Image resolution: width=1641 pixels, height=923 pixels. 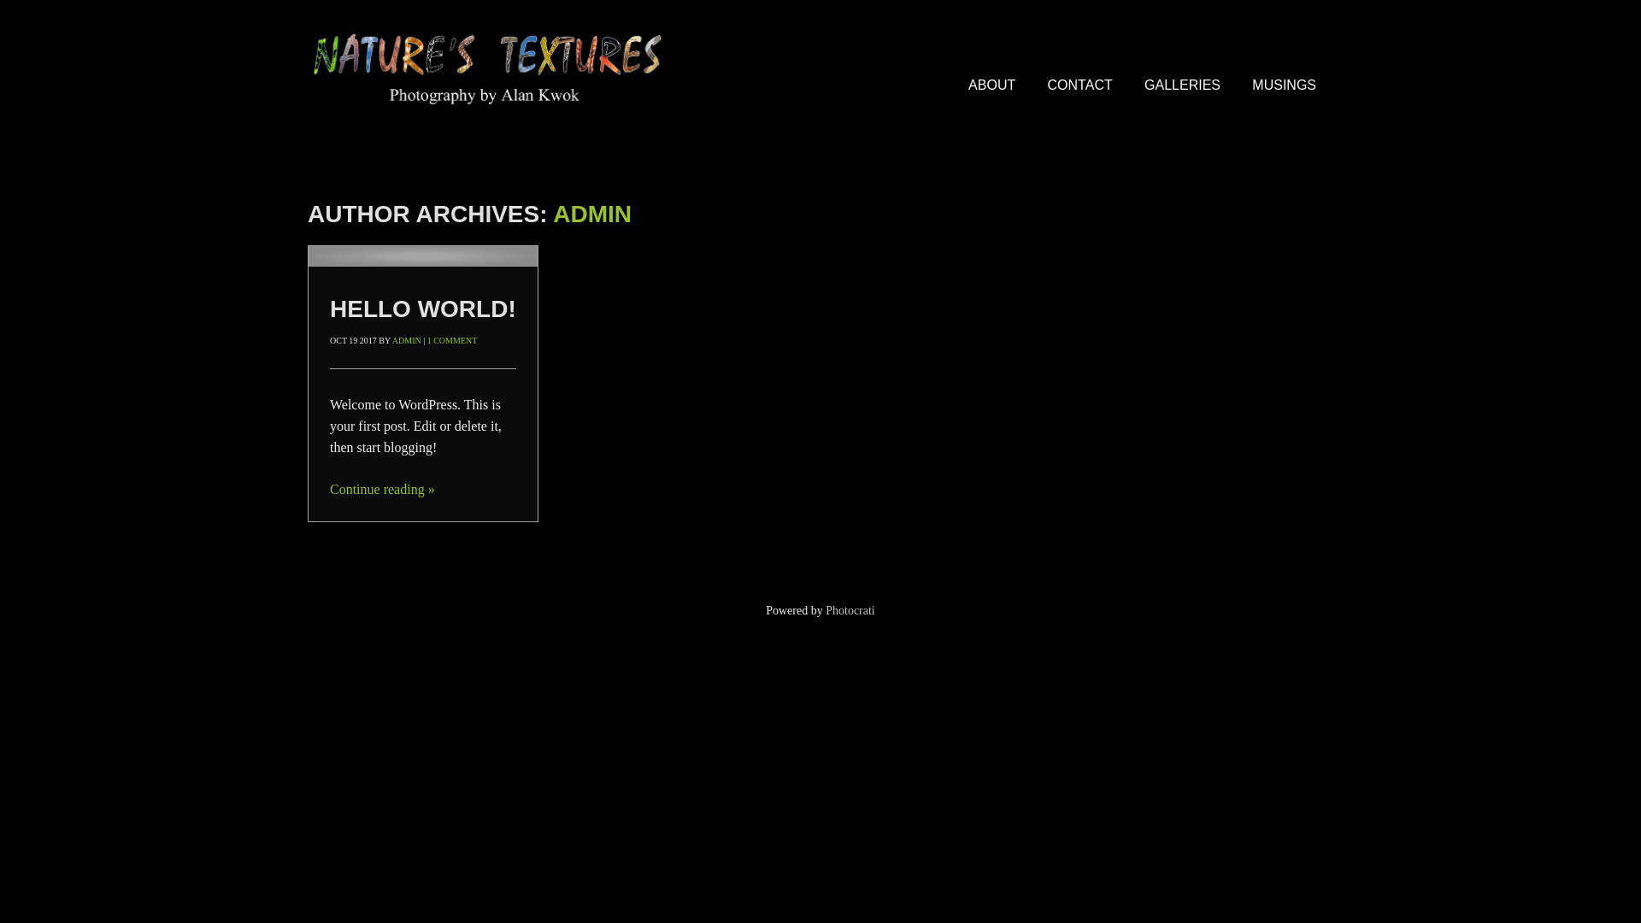 What do you see at coordinates (423, 256) in the screenshot?
I see ` ` at bounding box center [423, 256].